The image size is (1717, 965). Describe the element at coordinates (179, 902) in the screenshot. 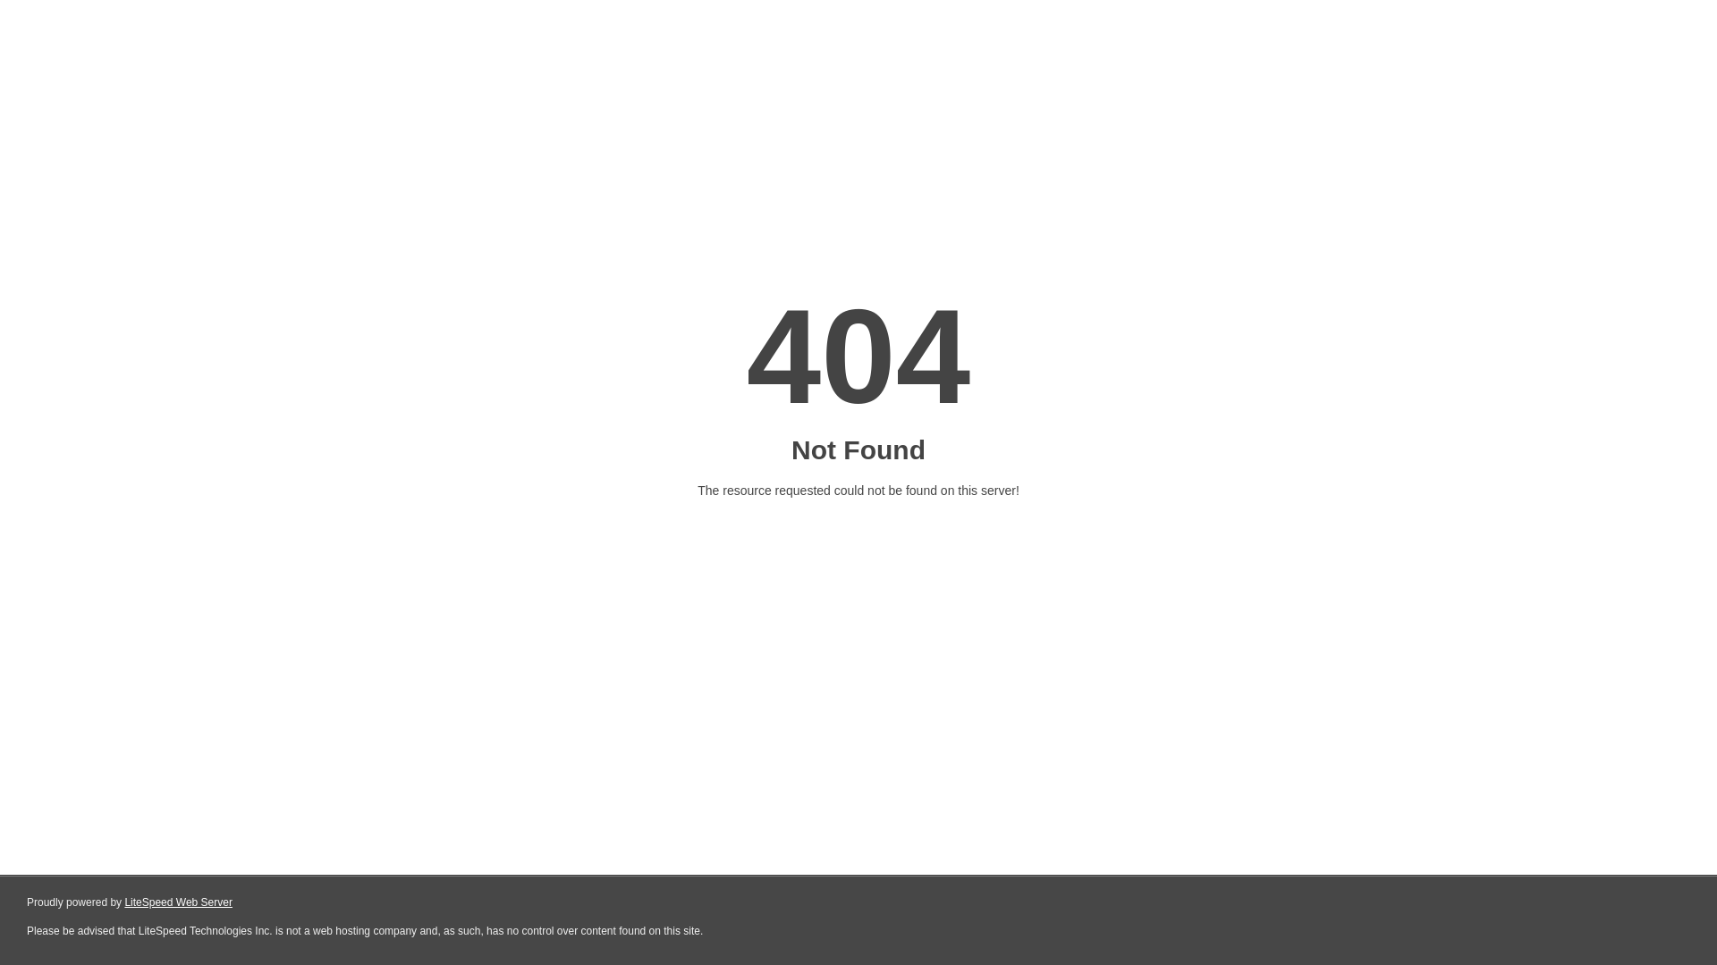

I see `LiteSpeed Web Server` at that location.